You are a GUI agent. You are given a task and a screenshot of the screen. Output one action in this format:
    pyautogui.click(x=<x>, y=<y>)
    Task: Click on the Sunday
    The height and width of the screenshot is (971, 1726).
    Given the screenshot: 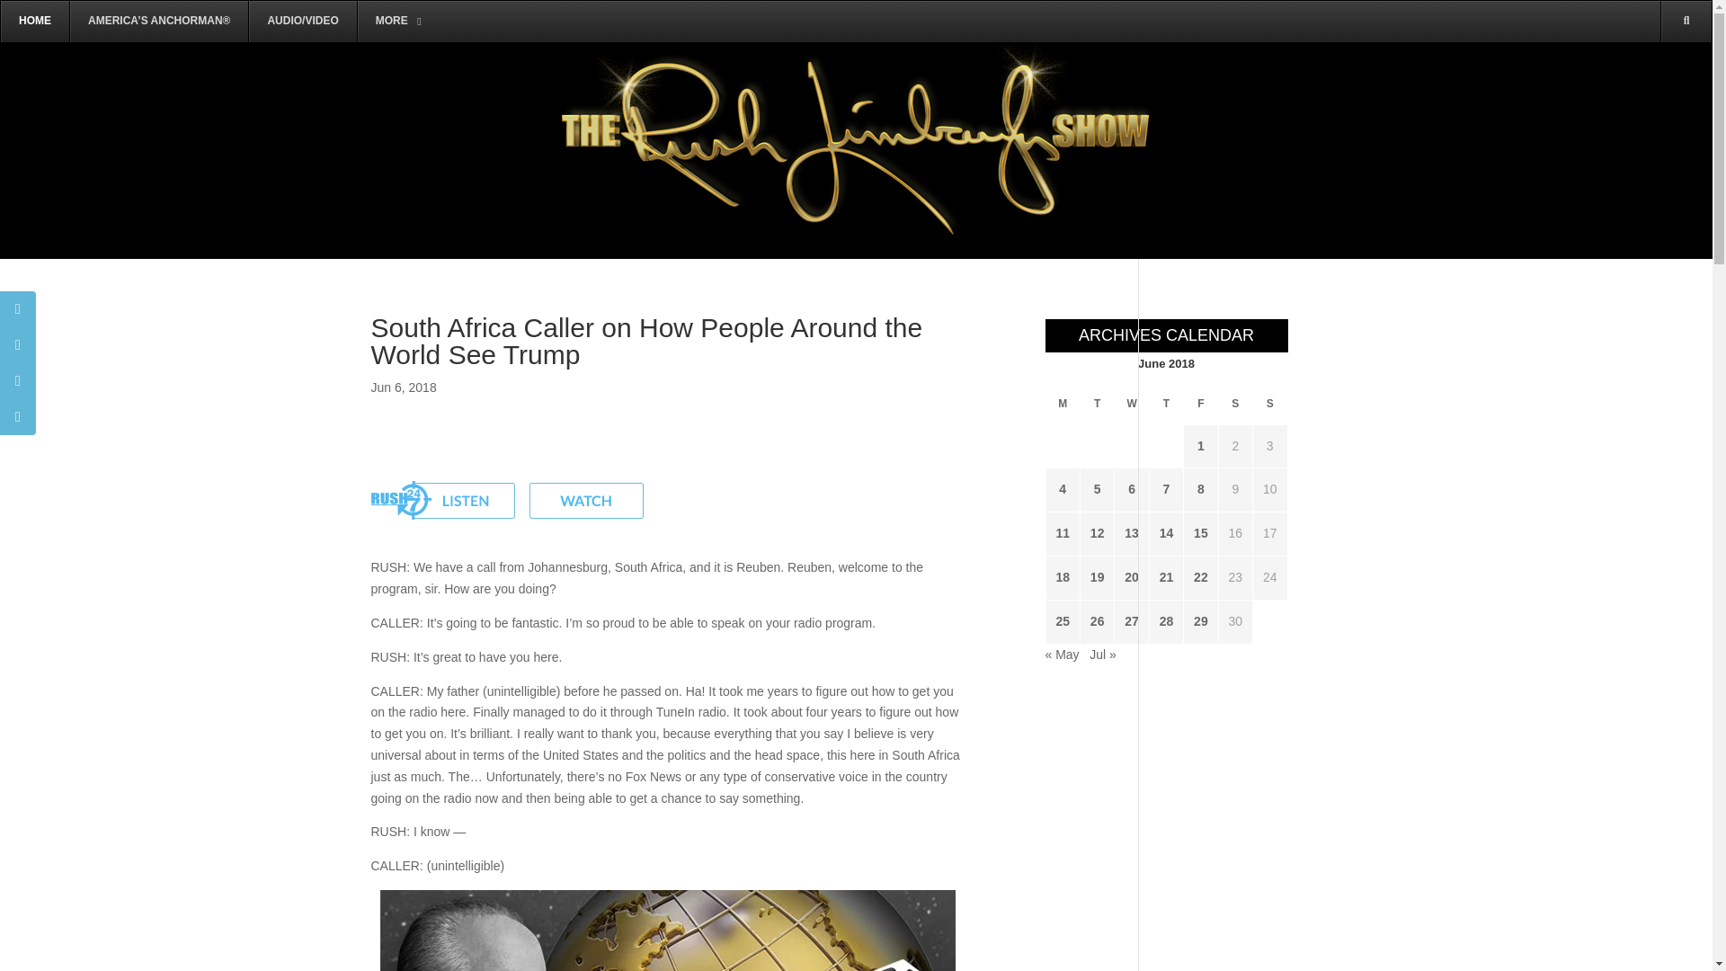 What is the action you would take?
    pyautogui.click(x=1269, y=403)
    